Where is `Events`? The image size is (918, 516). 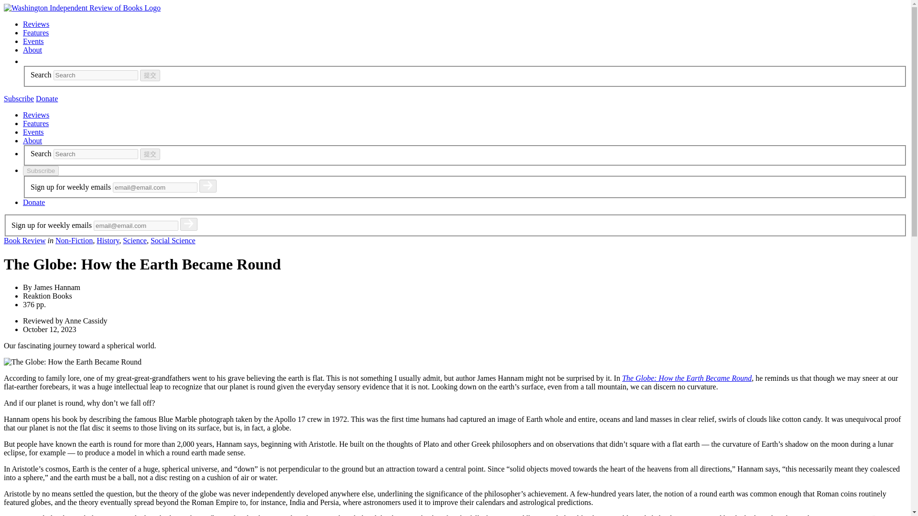
Events is located at coordinates (33, 132).